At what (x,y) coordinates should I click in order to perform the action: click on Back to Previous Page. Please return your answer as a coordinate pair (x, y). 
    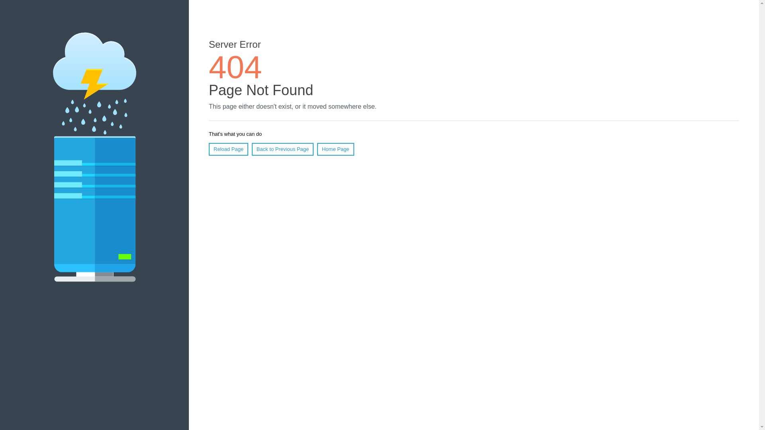
    Looking at the image, I should click on (282, 149).